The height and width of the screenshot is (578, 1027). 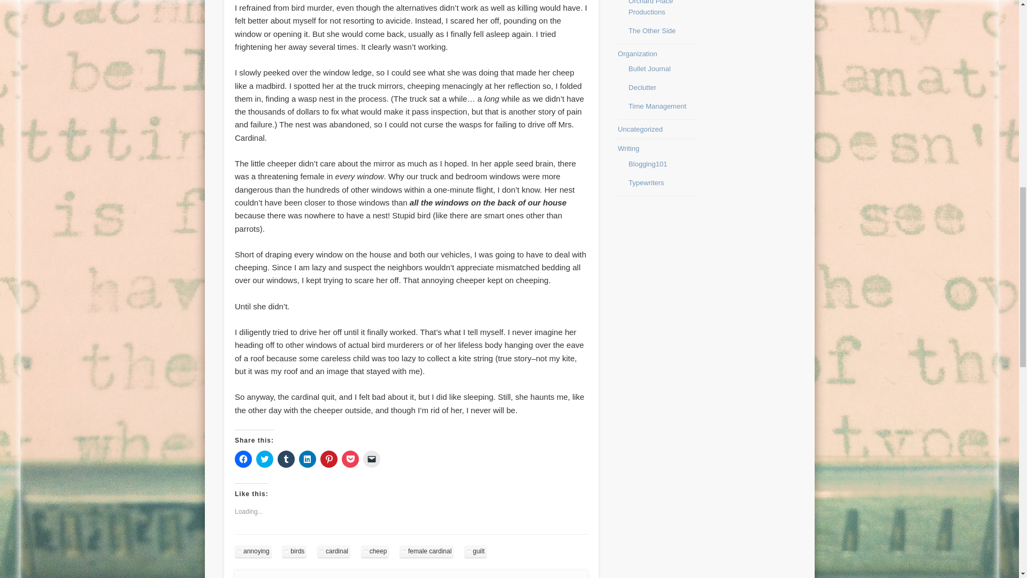 I want to click on Click to share on Pocket, so click(x=350, y=459).